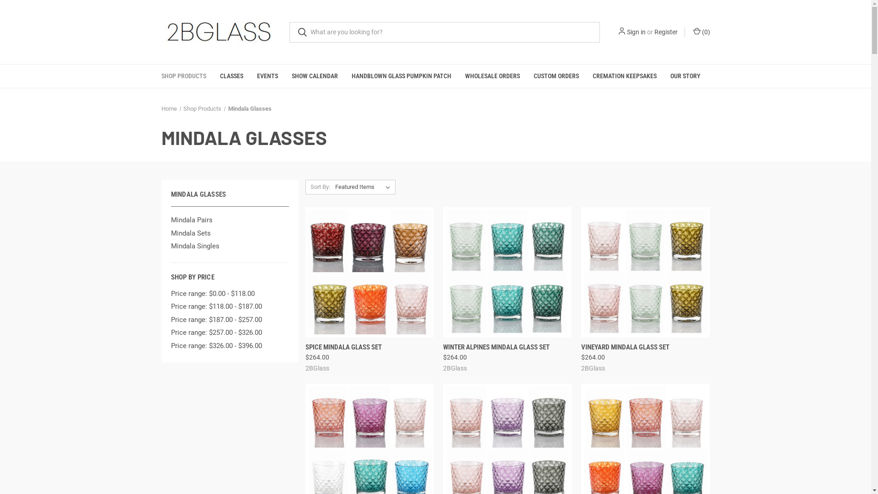 The image size is (878, 494). I want to click on QUICK VIEW, so click(613, 344).